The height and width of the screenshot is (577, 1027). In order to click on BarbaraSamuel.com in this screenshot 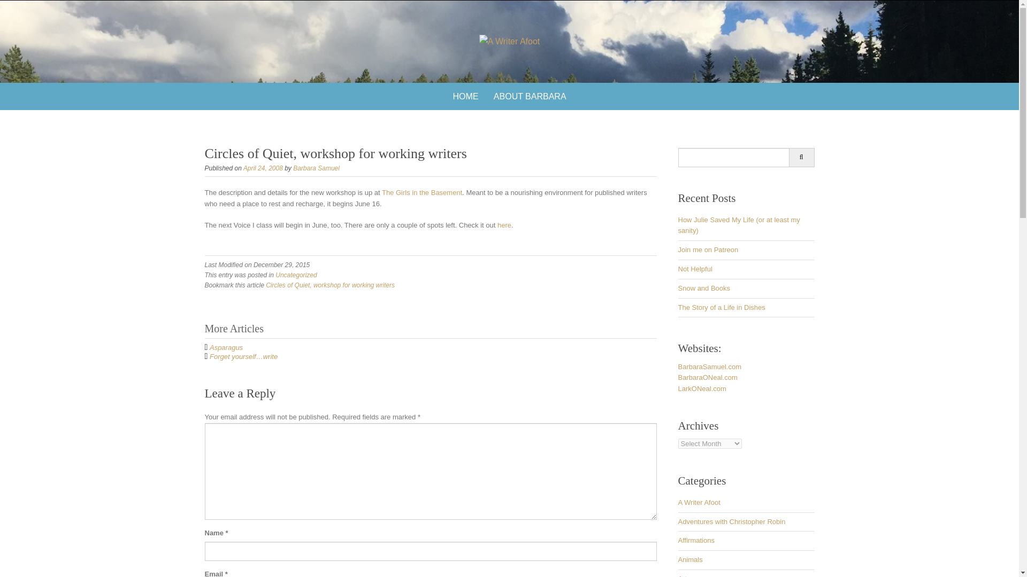, I will do `click(709, 367)`.